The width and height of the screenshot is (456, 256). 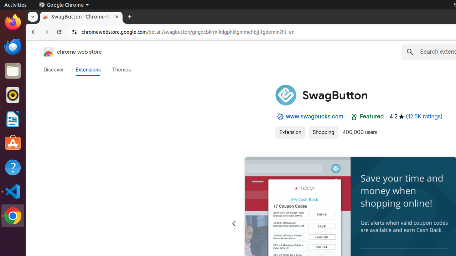 What do you see at coordinates (13, 71) in the screenshot?
I see `Files` at bounding box center [13, 71].